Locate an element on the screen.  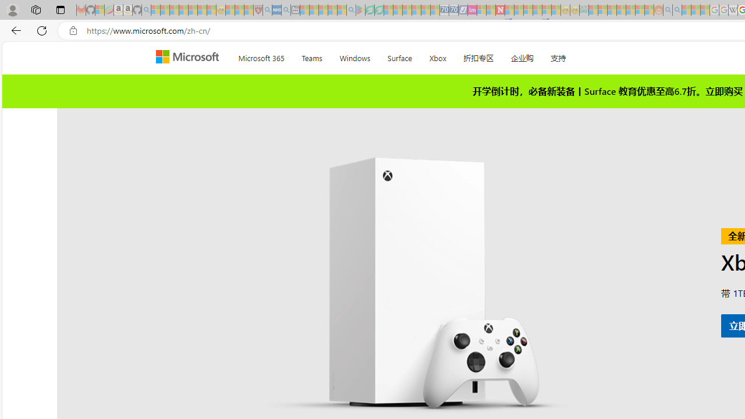
Recipes - MSN - Sleeping is located at coordinates (230, 10).